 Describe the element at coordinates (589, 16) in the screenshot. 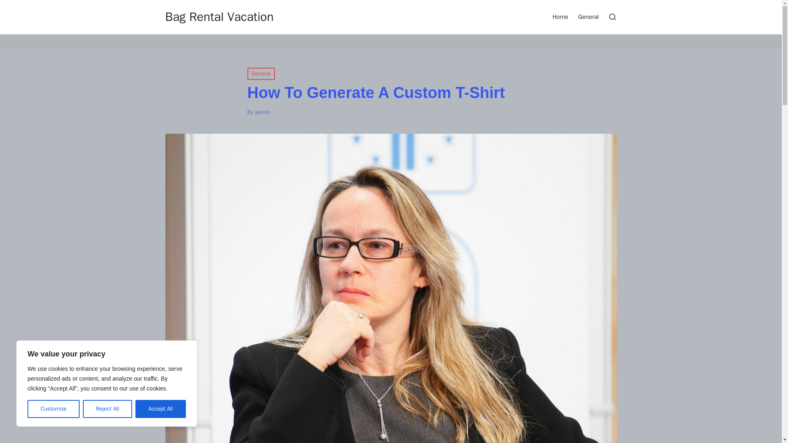

I see `General` at that location.